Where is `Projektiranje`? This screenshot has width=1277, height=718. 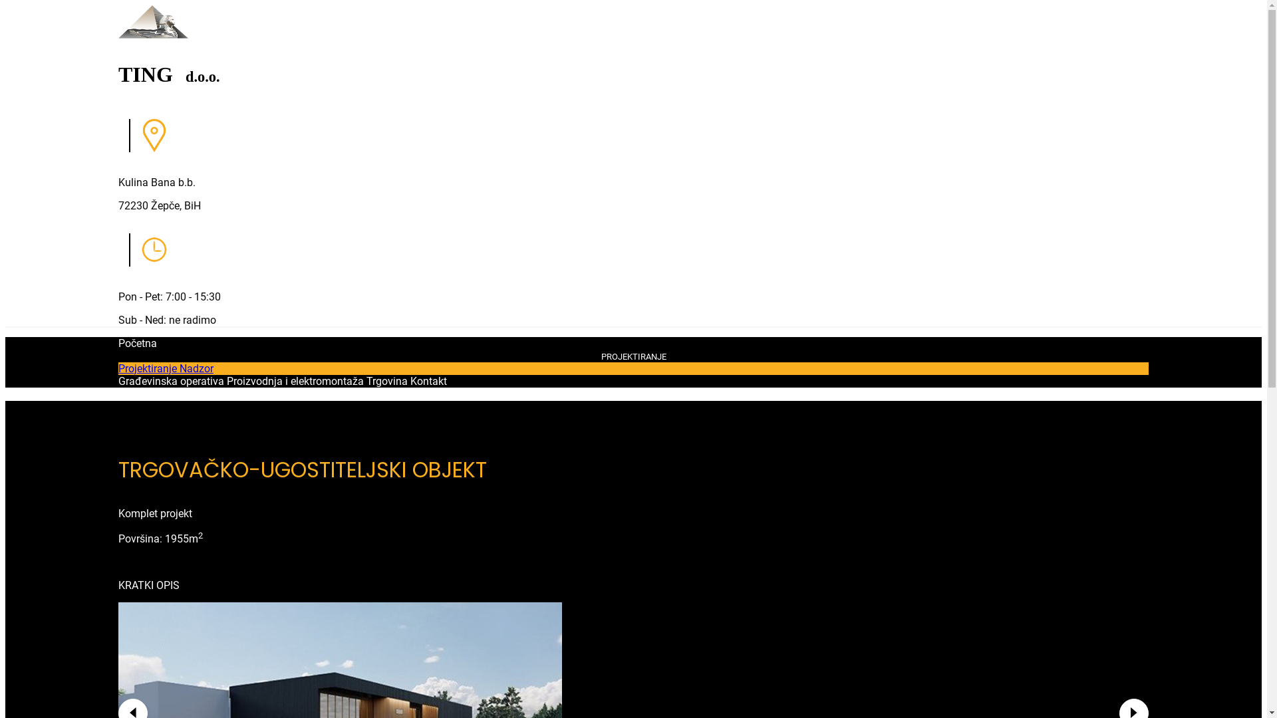 Projektiranje is located at coordinates (149, 368).